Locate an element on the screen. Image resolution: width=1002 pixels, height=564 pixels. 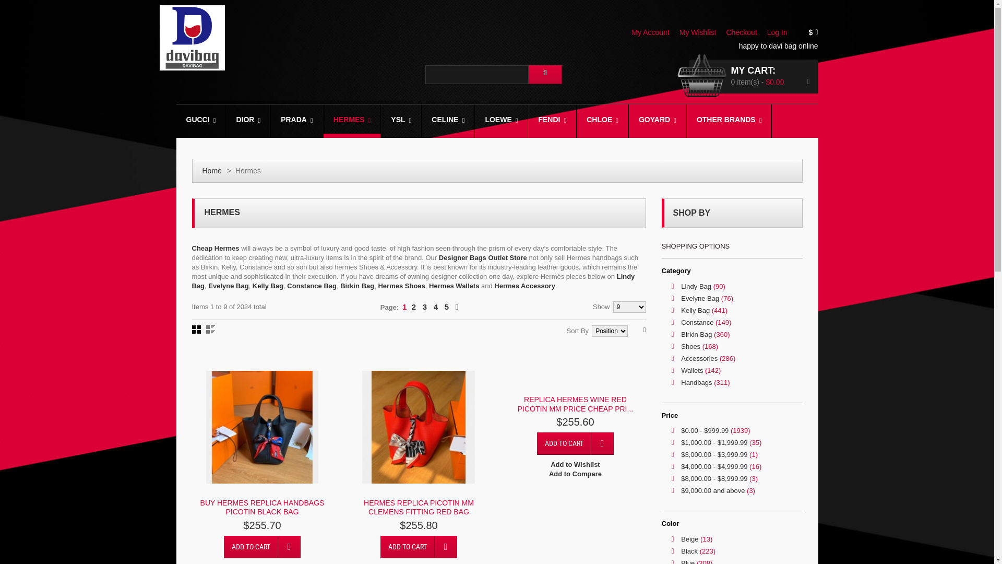
2 is located at coordinates (414, 307).